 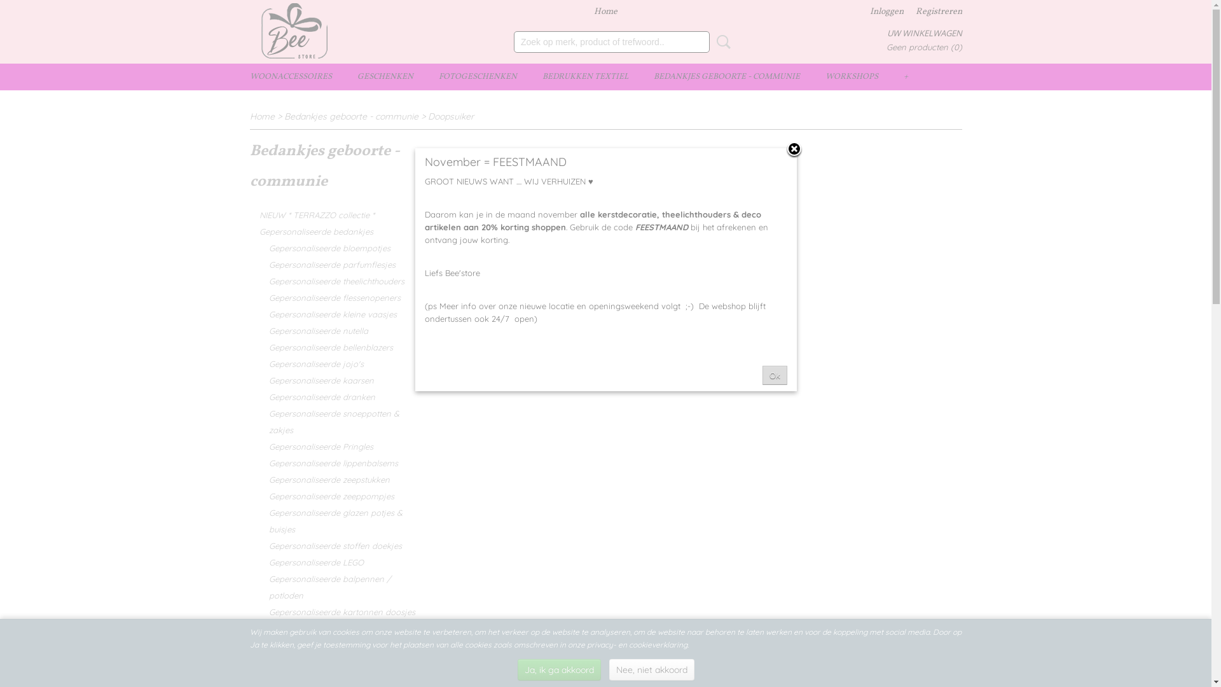 I want to click on WOONACCESSOIRES, so click(x=290, y=77).